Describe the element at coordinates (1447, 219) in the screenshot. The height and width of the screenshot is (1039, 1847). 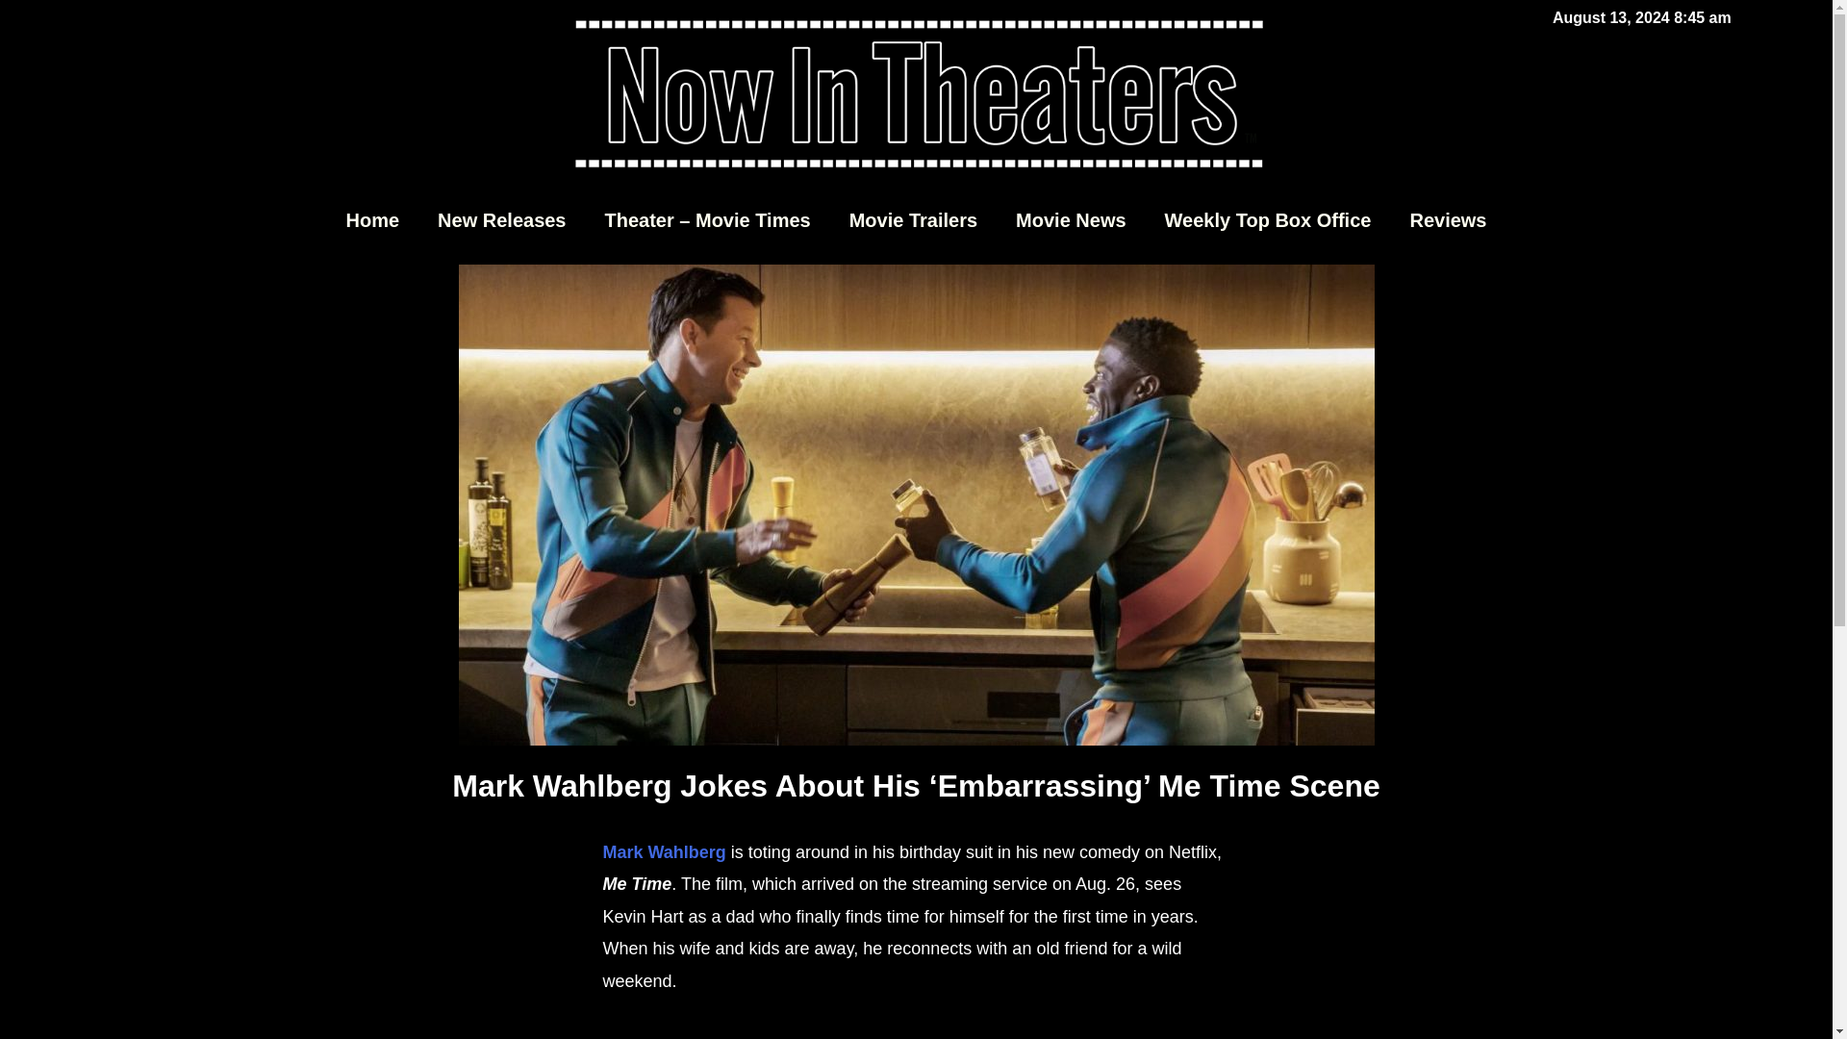
I see `Reviews` at that location.